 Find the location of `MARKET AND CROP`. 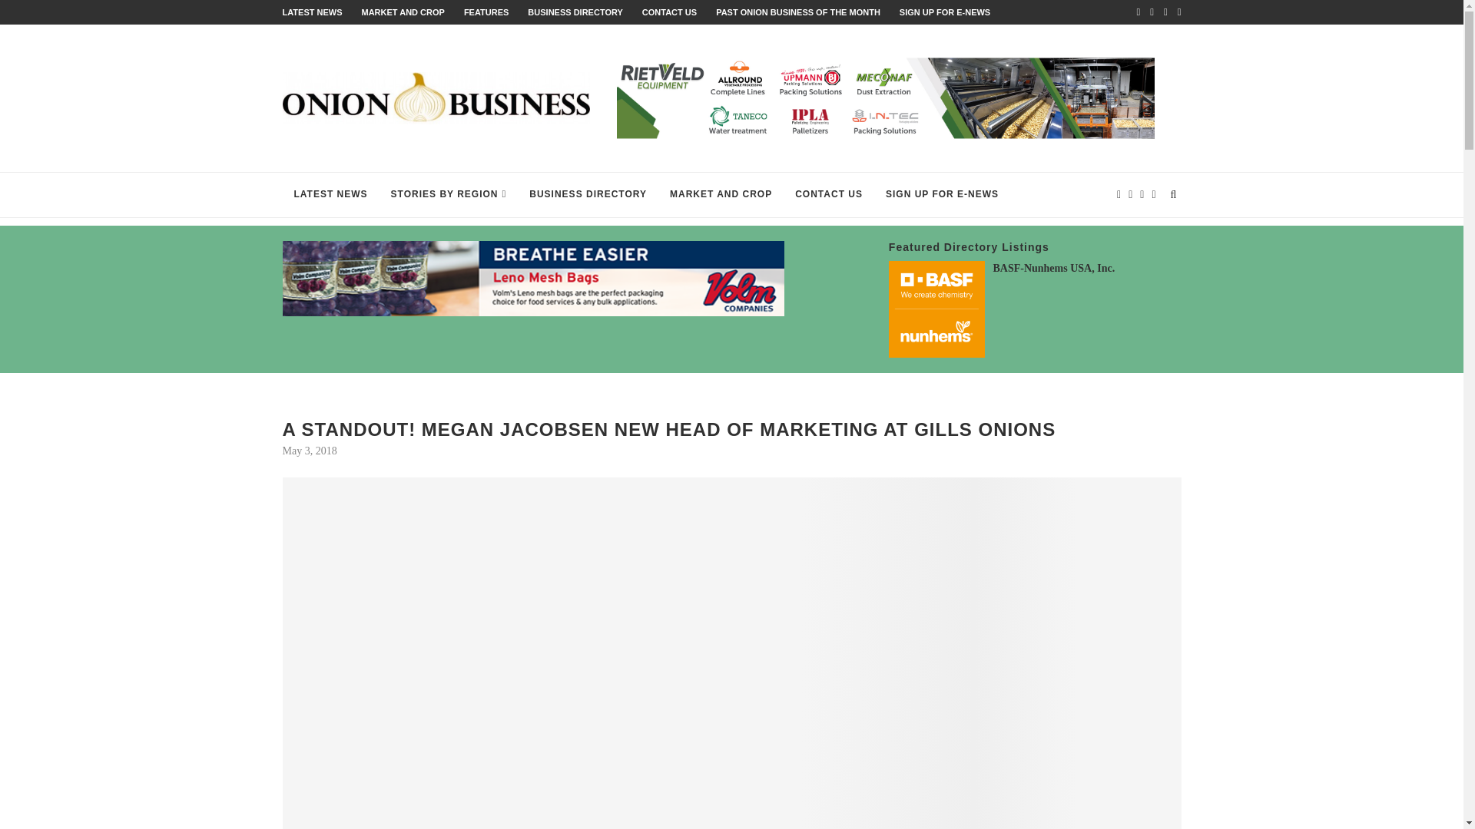

MARKET AND CROP is located at coordinates (403, 12).